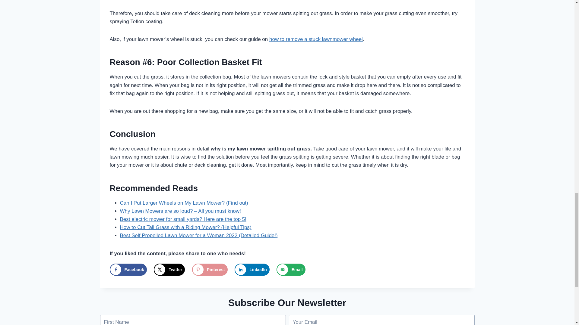 The height and width of the screenshot is (325, 579). Describe the element at coordinates (210, 269) in the screenshot. I see `Pinterest` at that location.